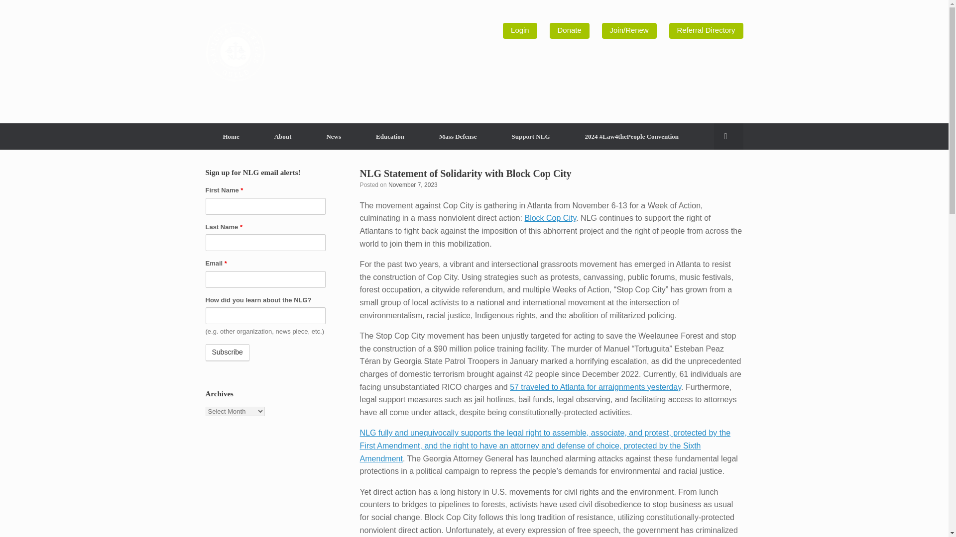 This screenshot has height=537, width=956. What do you see at coordinates (413, 185) in the screenshot?
I see `11:52 am` at bounding box center [413, 185].